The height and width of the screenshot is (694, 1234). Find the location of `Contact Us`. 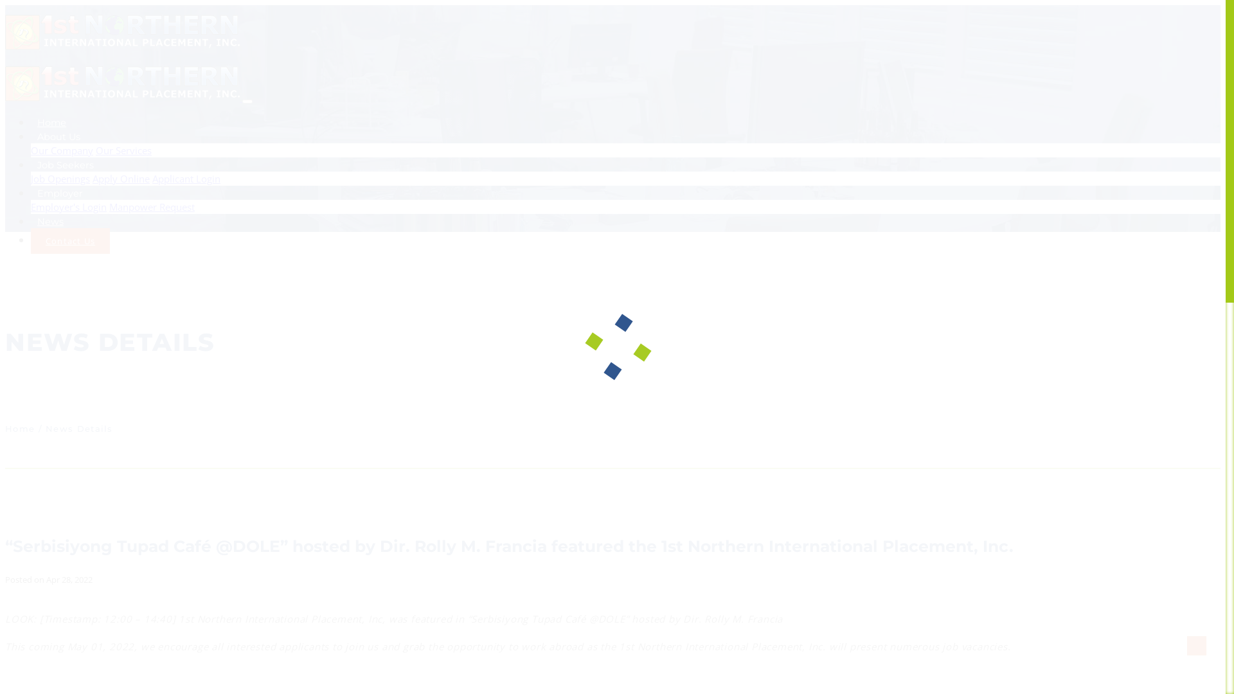

Contact Us is located at coordinates (71, 241).